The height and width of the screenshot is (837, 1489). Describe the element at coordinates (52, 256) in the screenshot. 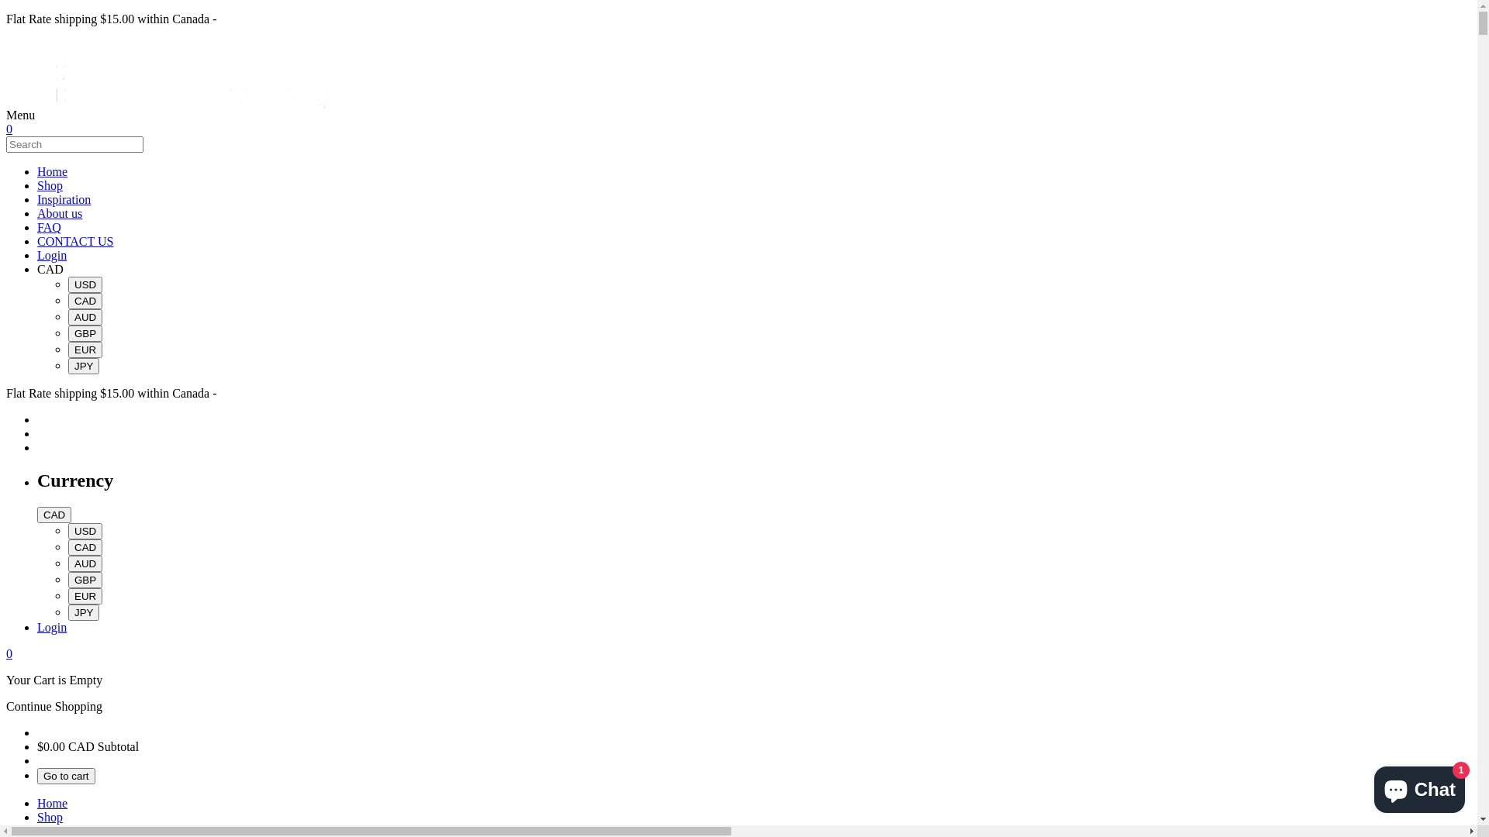

I see `Login` at that location.